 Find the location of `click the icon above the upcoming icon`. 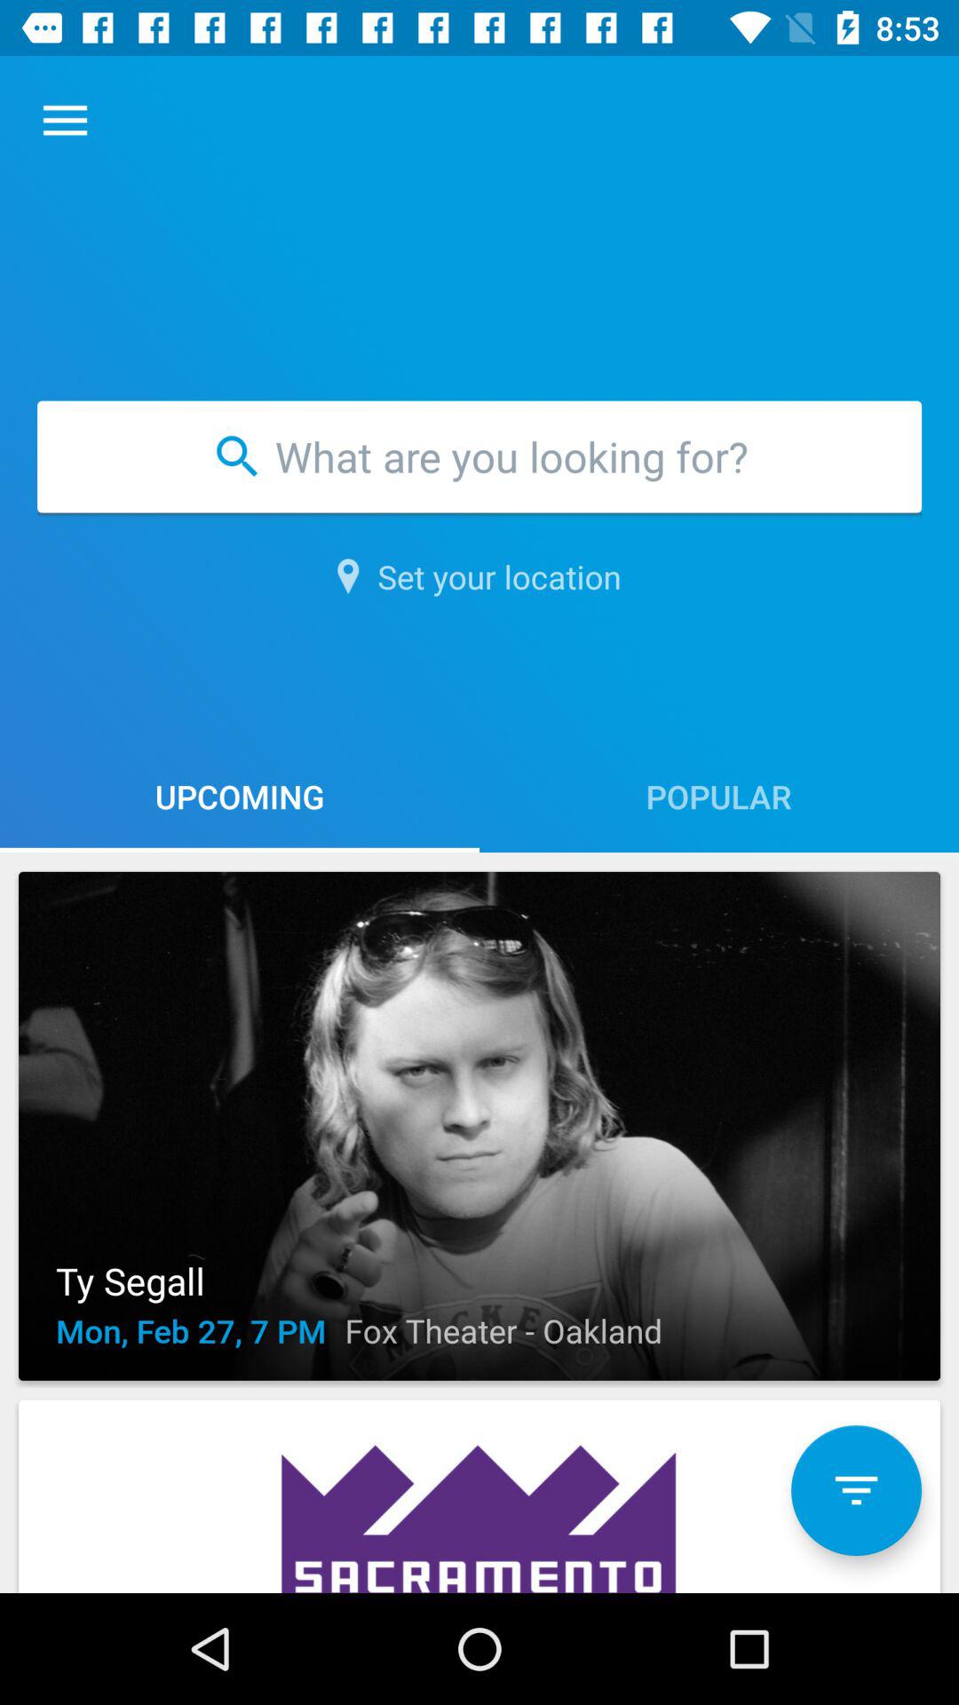

click the icon above the upcoming icon is located at coordinates (479, 576).